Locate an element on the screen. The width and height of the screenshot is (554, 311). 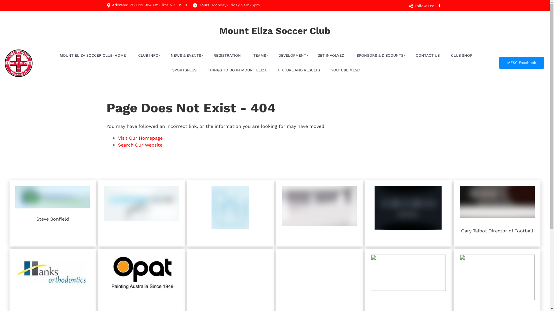
Steve Bonfield is located at coordinates (53, 213).